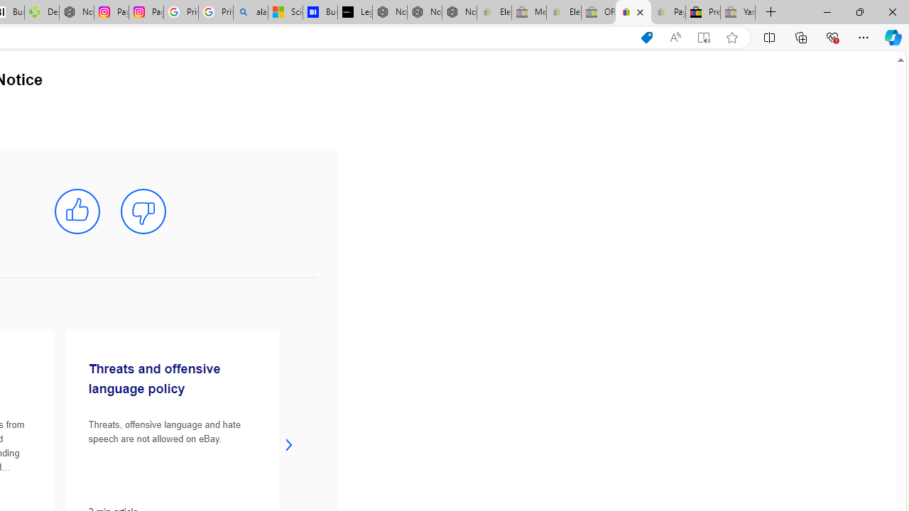 The width and height of the screenshot is (909, 511). I want to click on mark this article not helpful, so click(143, 211).